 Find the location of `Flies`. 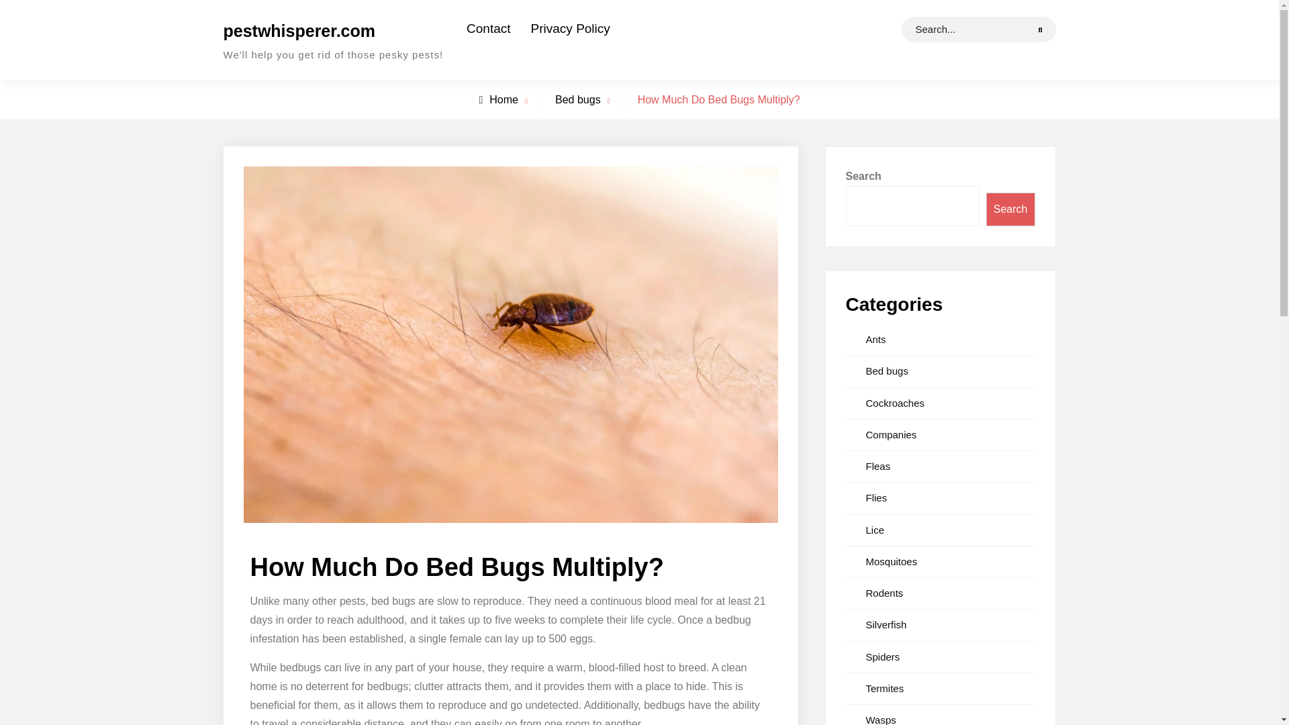

Flies is located at coordinates (877, 497).